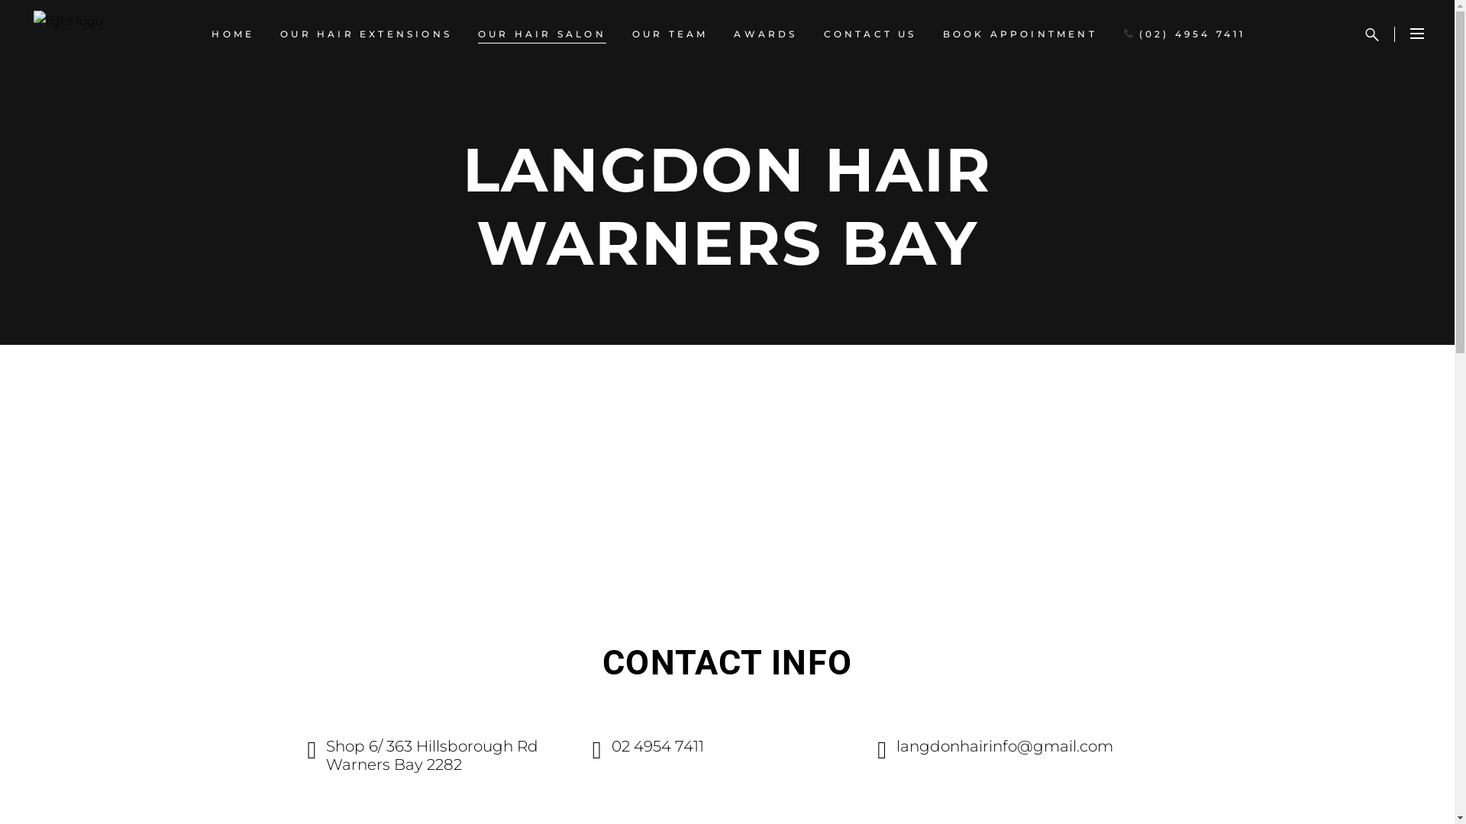 The height and width of the screenshot is (824, 1466). Describe the element at coordinates (366, 34) in the screenshot. I see `OUR HAIR EXTENSIONS` at that location.